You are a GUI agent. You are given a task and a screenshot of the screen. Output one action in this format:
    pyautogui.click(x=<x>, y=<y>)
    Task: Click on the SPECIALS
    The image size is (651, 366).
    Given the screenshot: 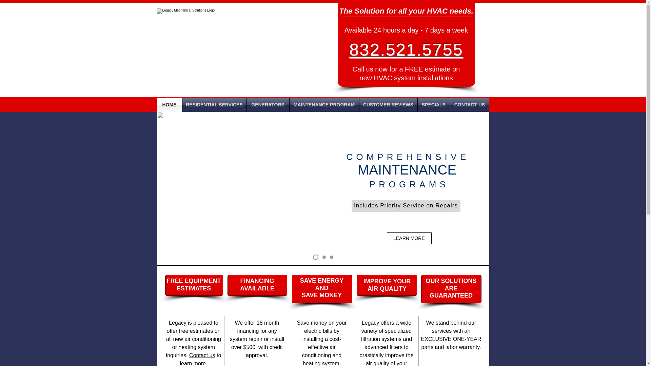 What is the action you would take?
    pyautogui.click(x=434, y=105)
    